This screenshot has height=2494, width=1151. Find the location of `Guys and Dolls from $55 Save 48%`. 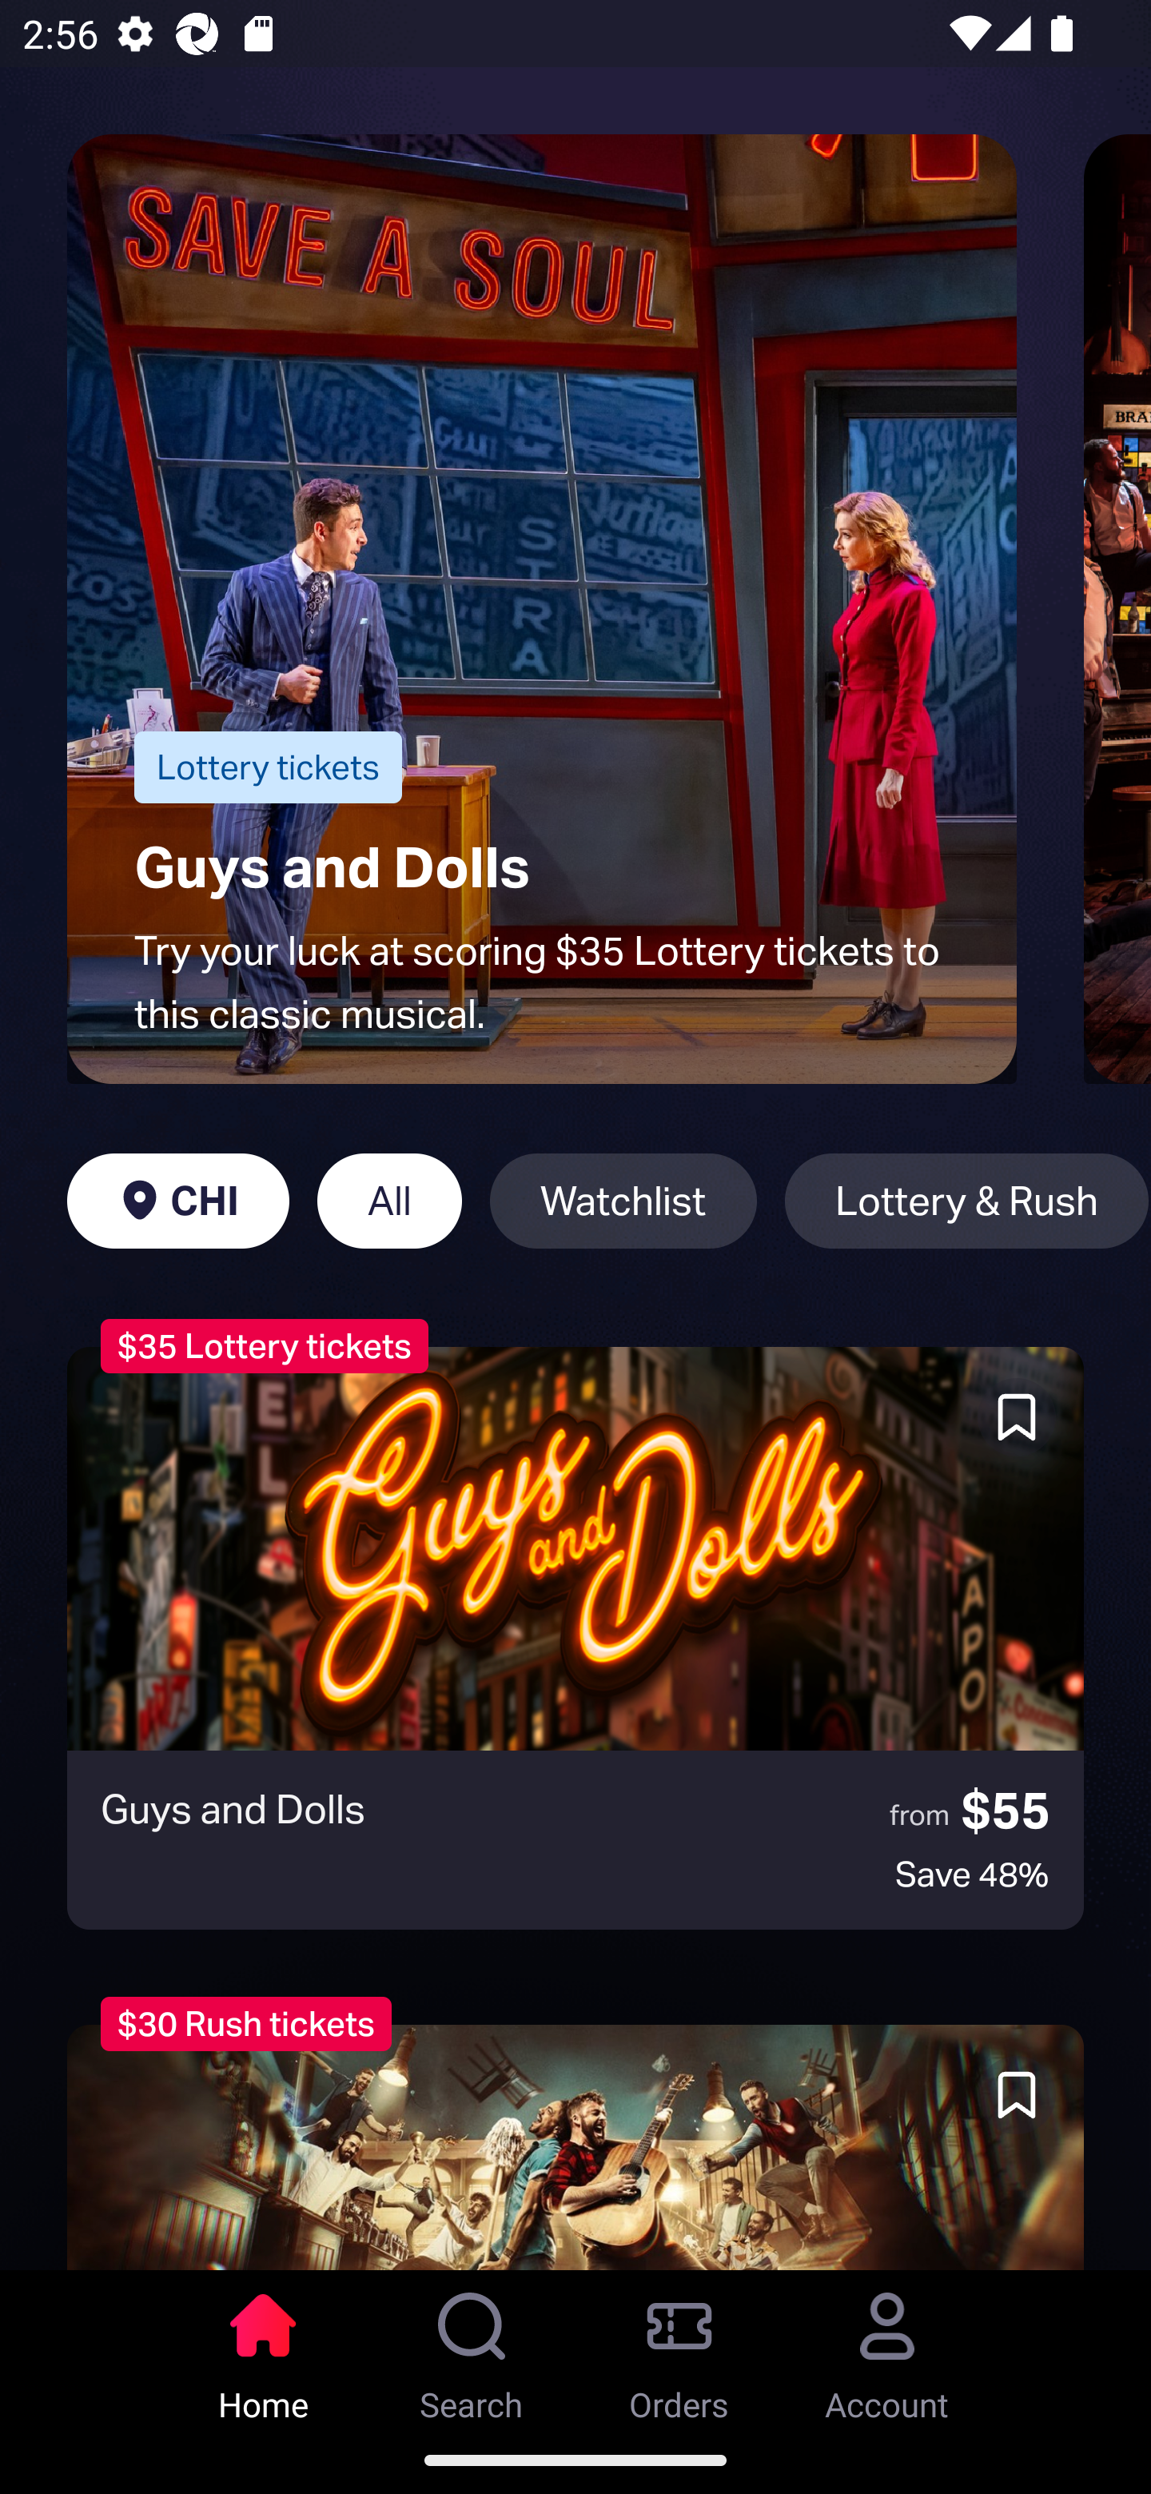

Guys and Dolls from $55 Save 48% is located at coordinates (575, 1638).